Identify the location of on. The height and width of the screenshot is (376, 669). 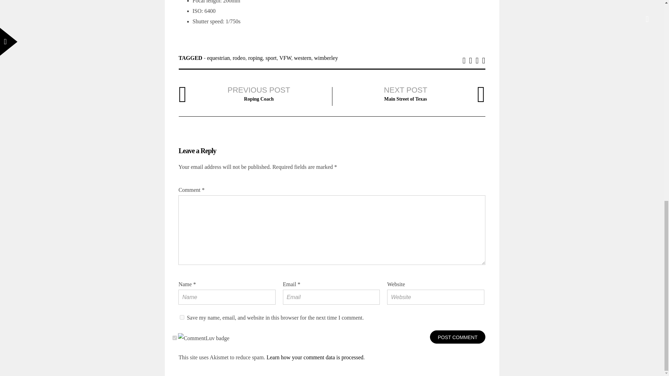
(175, 338).